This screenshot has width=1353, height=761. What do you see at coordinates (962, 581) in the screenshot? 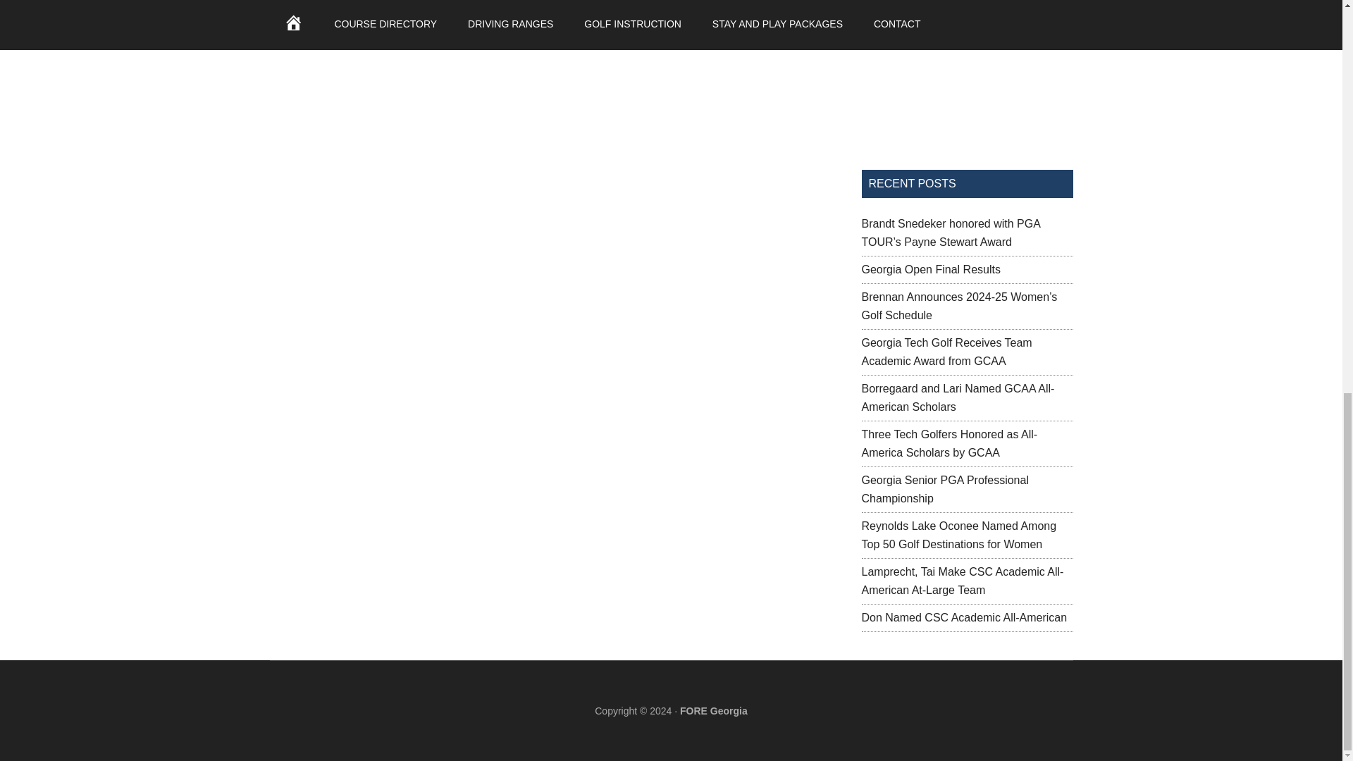
I see `Lamprecht, Tai Make CSC Academic All-American At-Large Team` at bounding box center [962, 581].